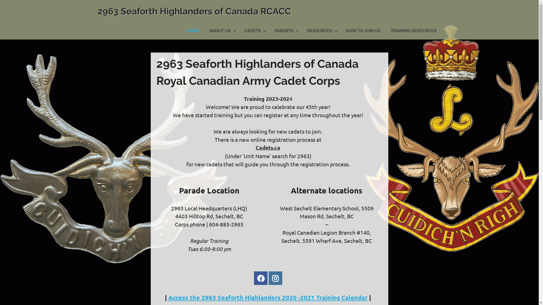 Image resolution: width=543 pixels, height=305 pixels. What do you see at coordinates (193, 31) in the screenshot?
I see `HOME` at bounding box center [193, 31].